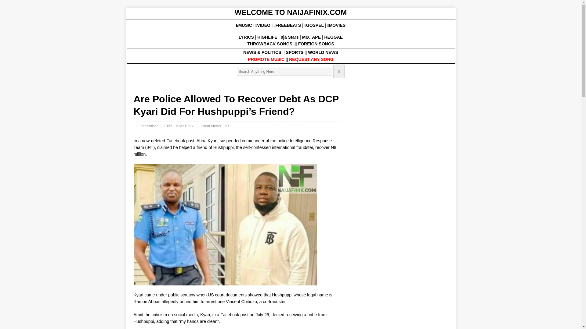  Describe the element at coordinates (336, 25) in the screenshot. I see `MOVIES` at that location.